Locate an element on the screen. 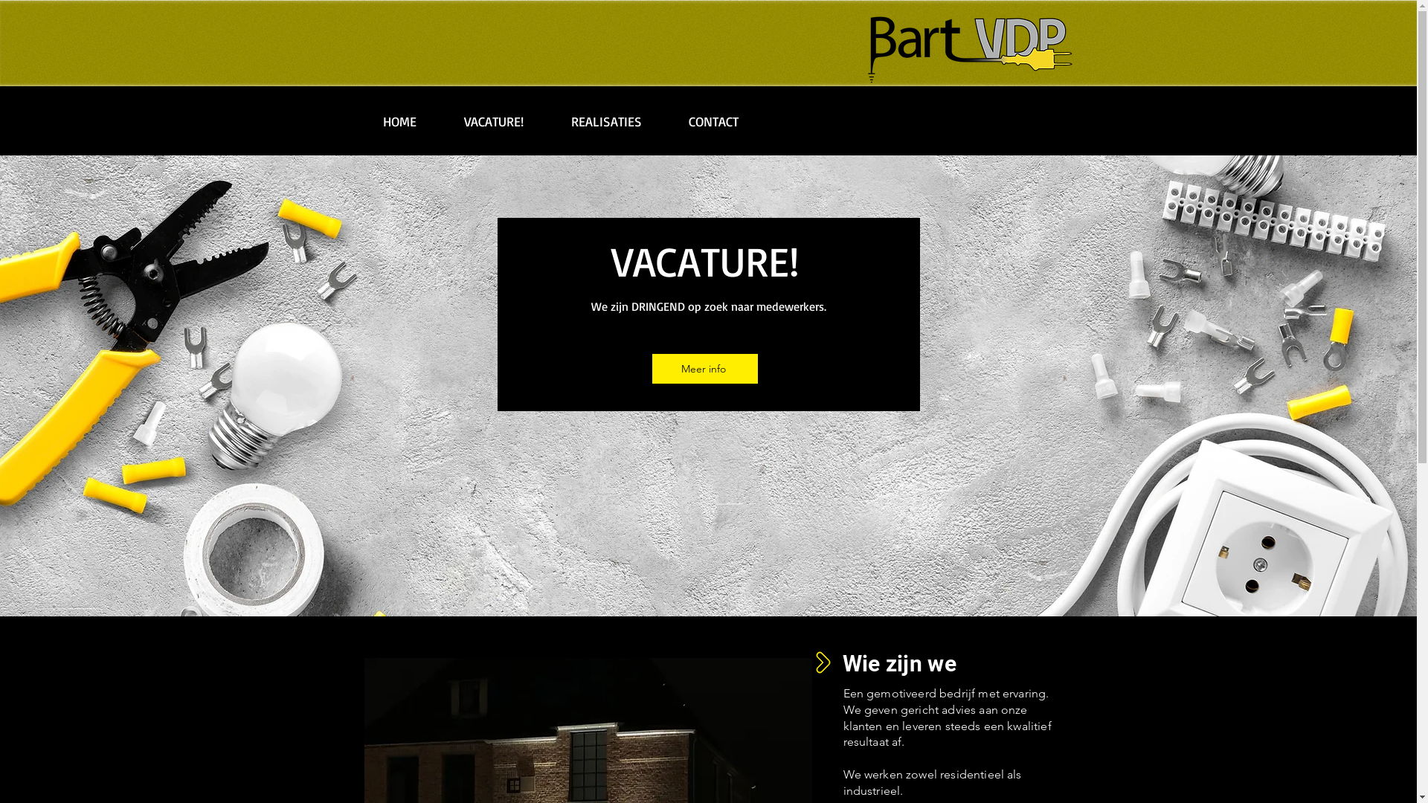 This screenshot has width=1428, height=803. HOME is located at coordinates (399, 122).